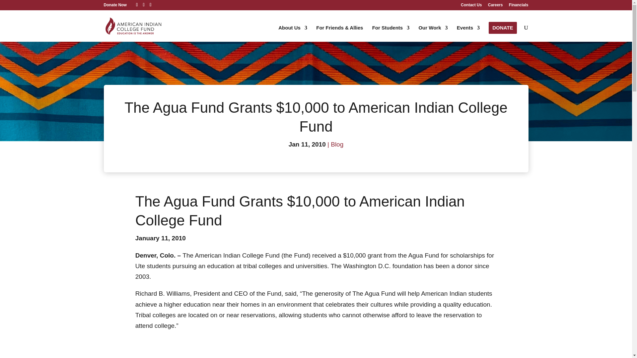  Describe the element at coordinates (293, 33) in the screenshot. I see `About Us` at that location.